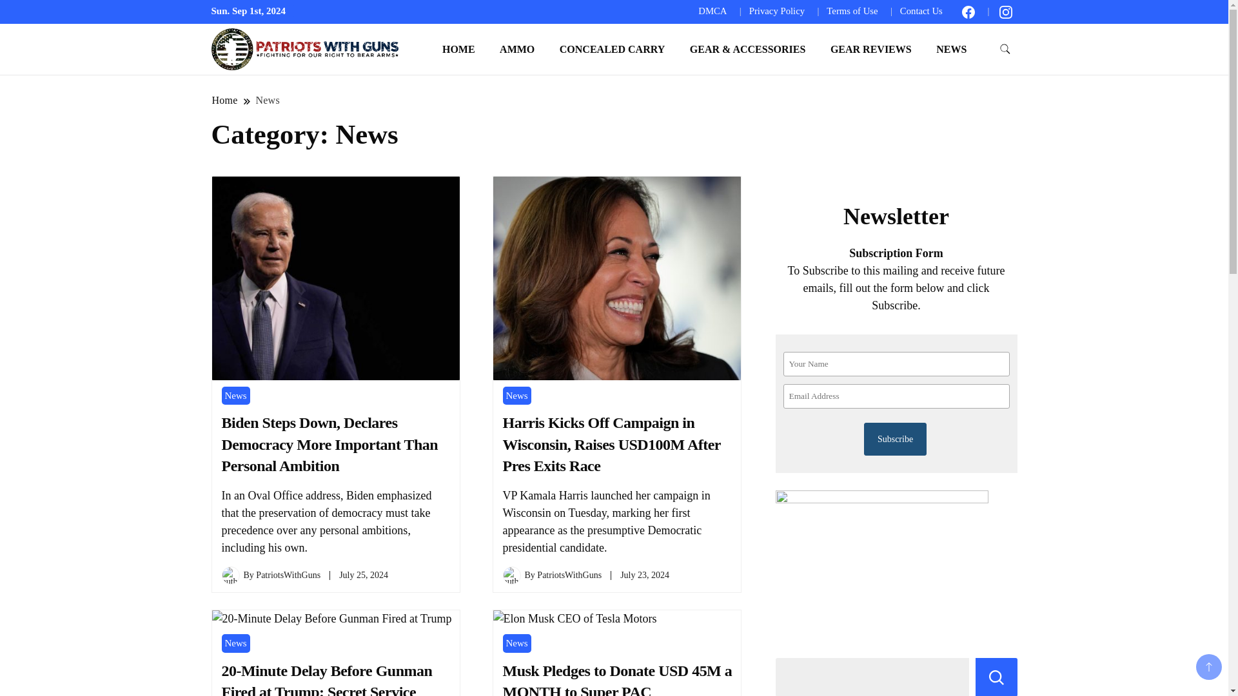  What do you see at coordinates (776, 10) in the screenshot?
I see `Privacy Policy` at bounding box center [776, 10].